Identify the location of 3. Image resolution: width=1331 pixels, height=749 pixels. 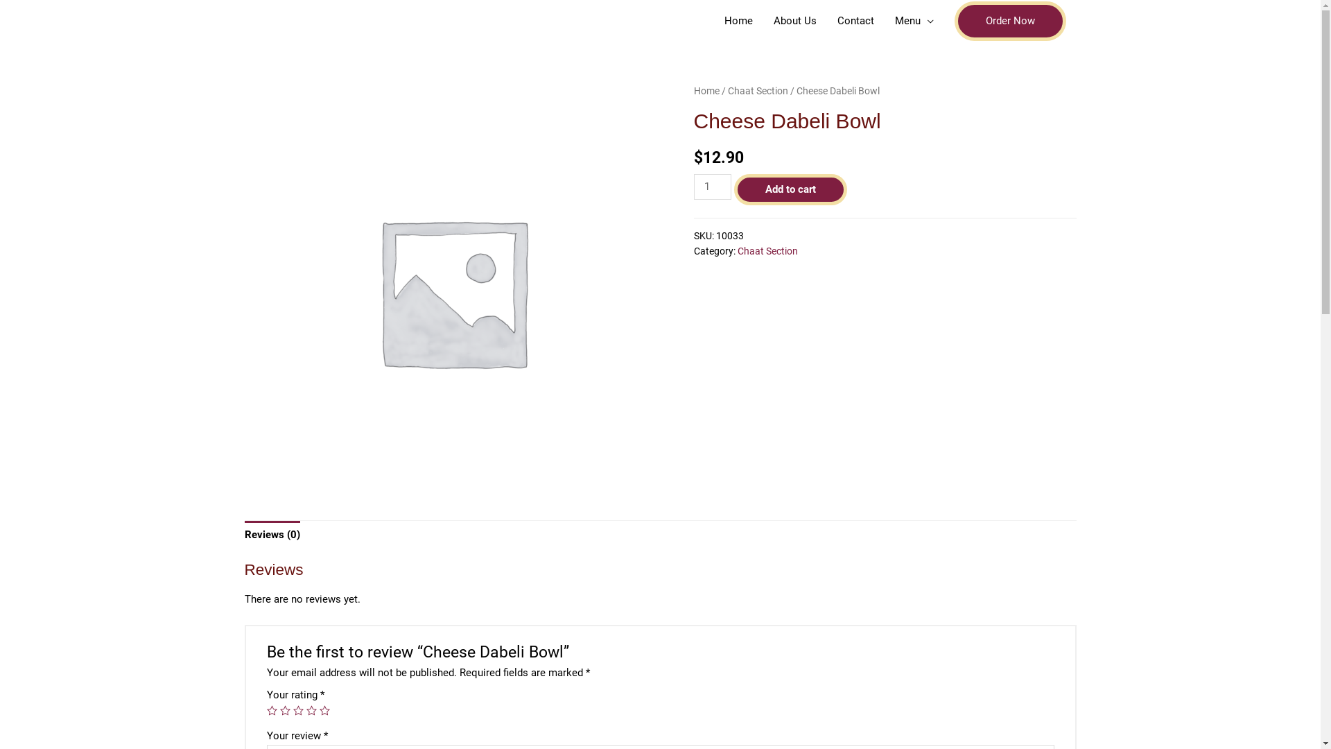
(298, 710).